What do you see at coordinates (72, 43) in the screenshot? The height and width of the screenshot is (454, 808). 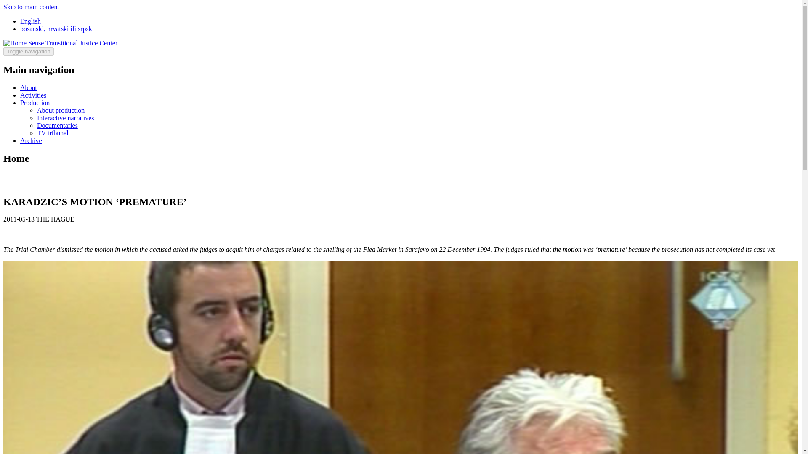 I see `Home` at bounding box center [72, 43].